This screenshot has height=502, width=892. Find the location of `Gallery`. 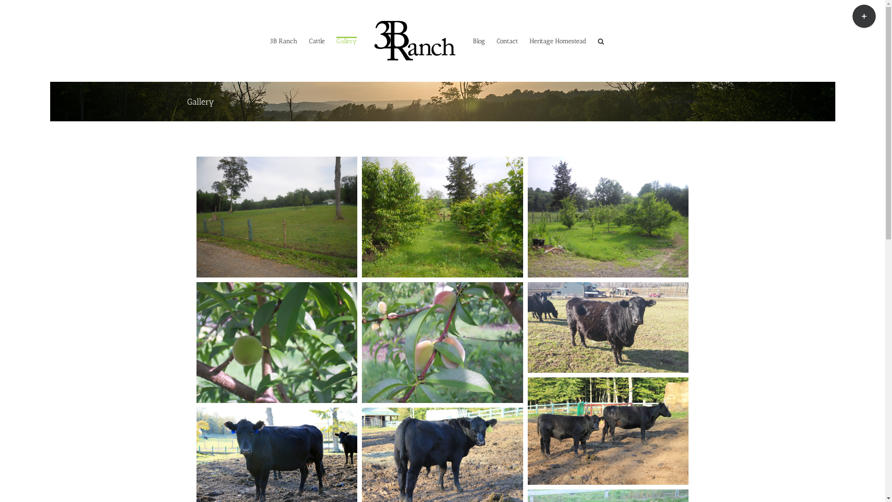

Gallery is located at coordinates (347, 41).